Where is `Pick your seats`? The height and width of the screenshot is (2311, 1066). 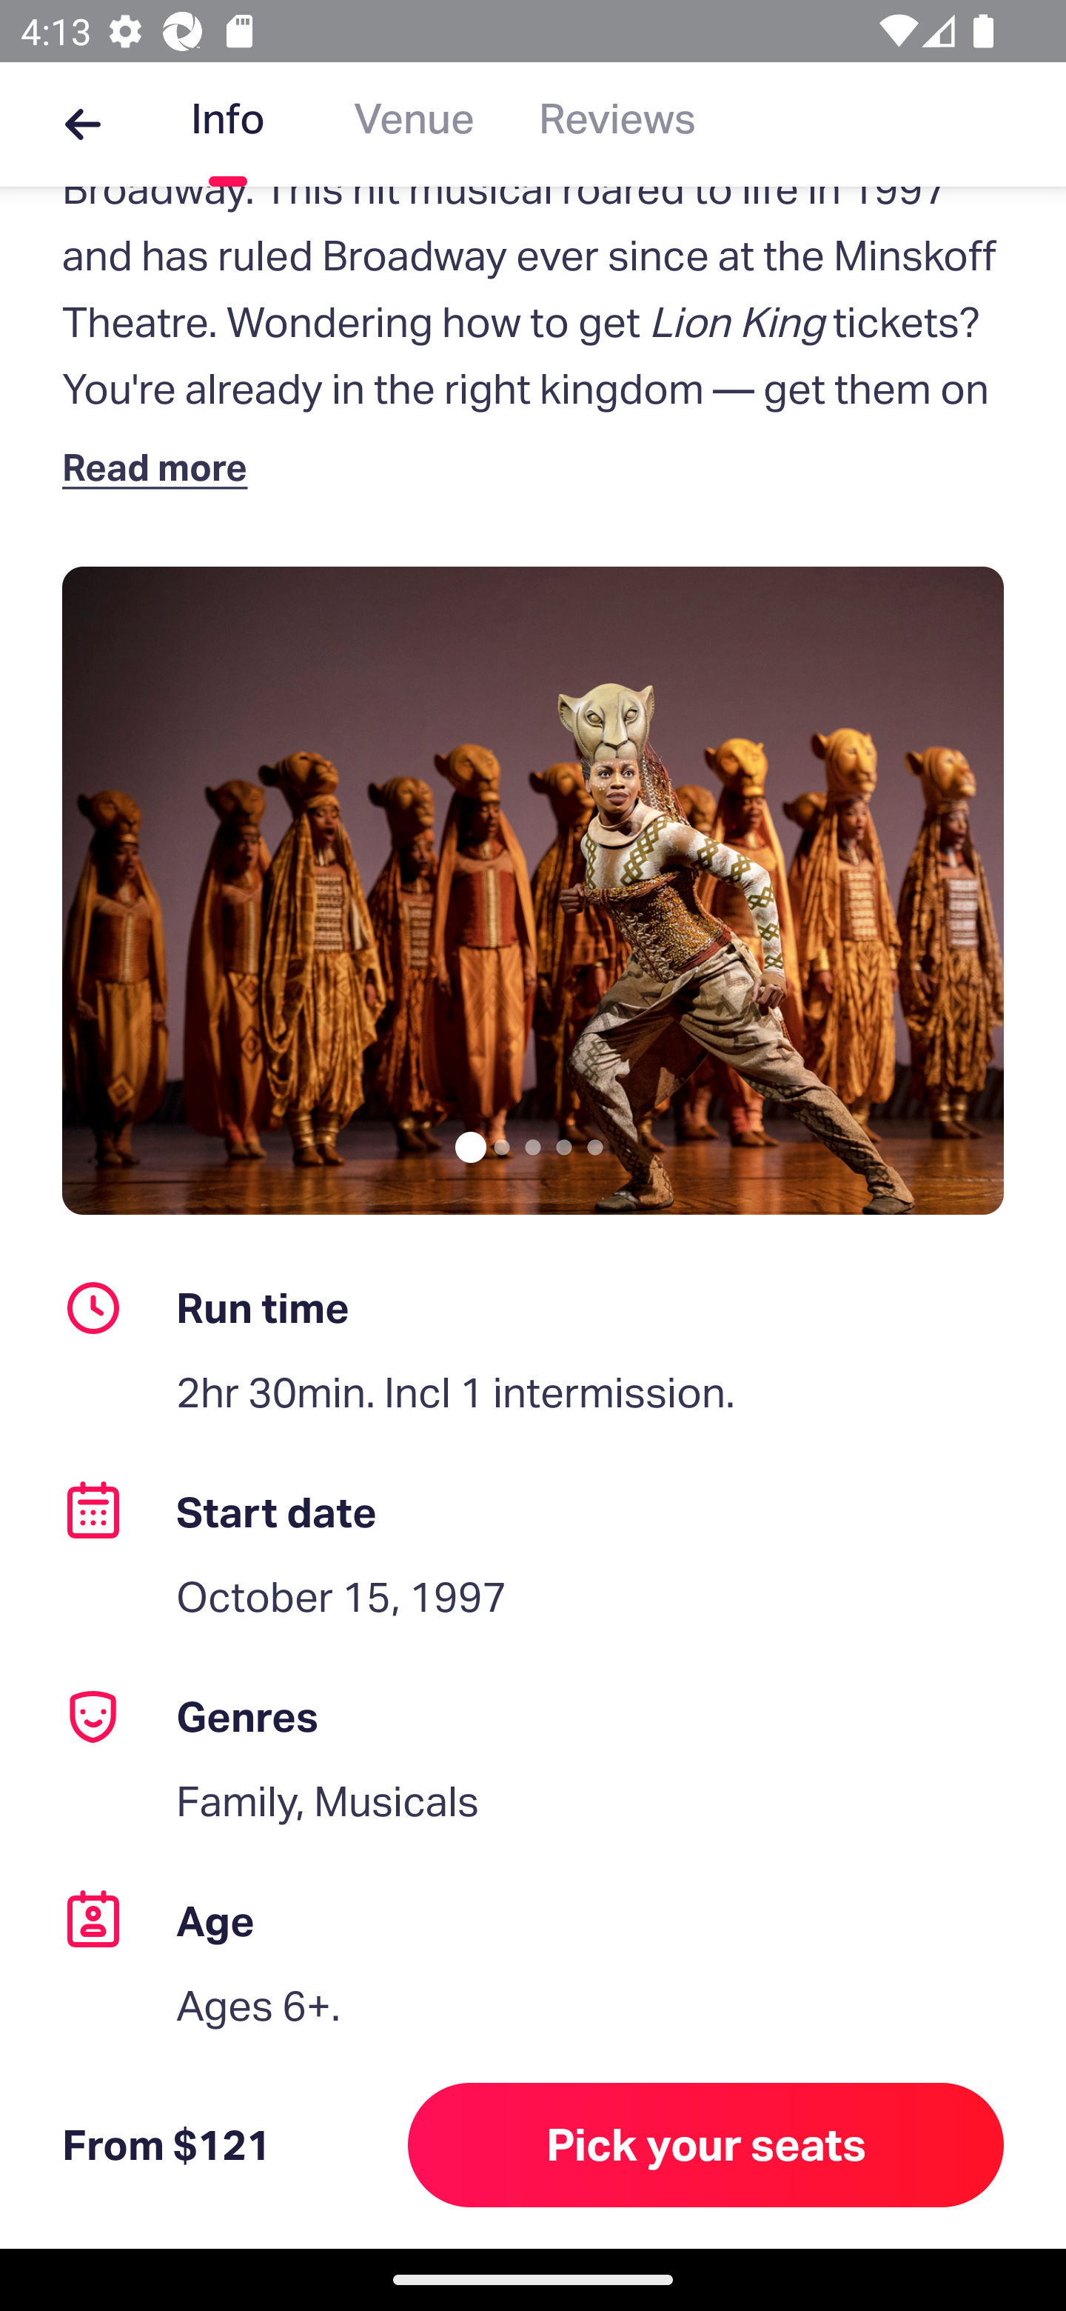 Pick your seats is located at coordinates (706, 2144).